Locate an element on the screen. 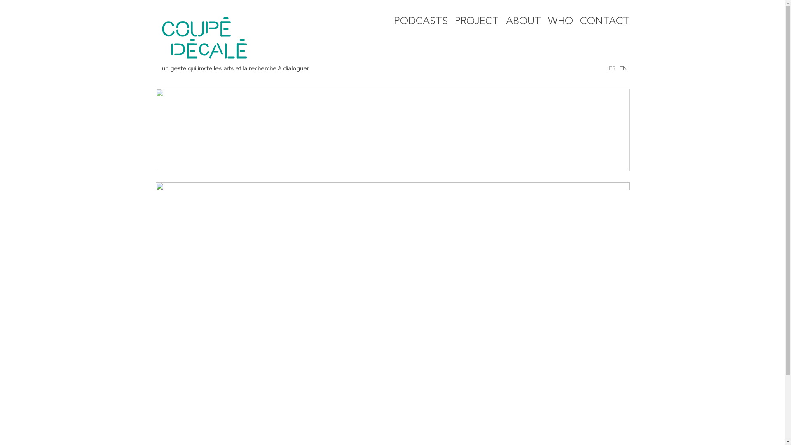  WHO is located at coordinates (560, 21).